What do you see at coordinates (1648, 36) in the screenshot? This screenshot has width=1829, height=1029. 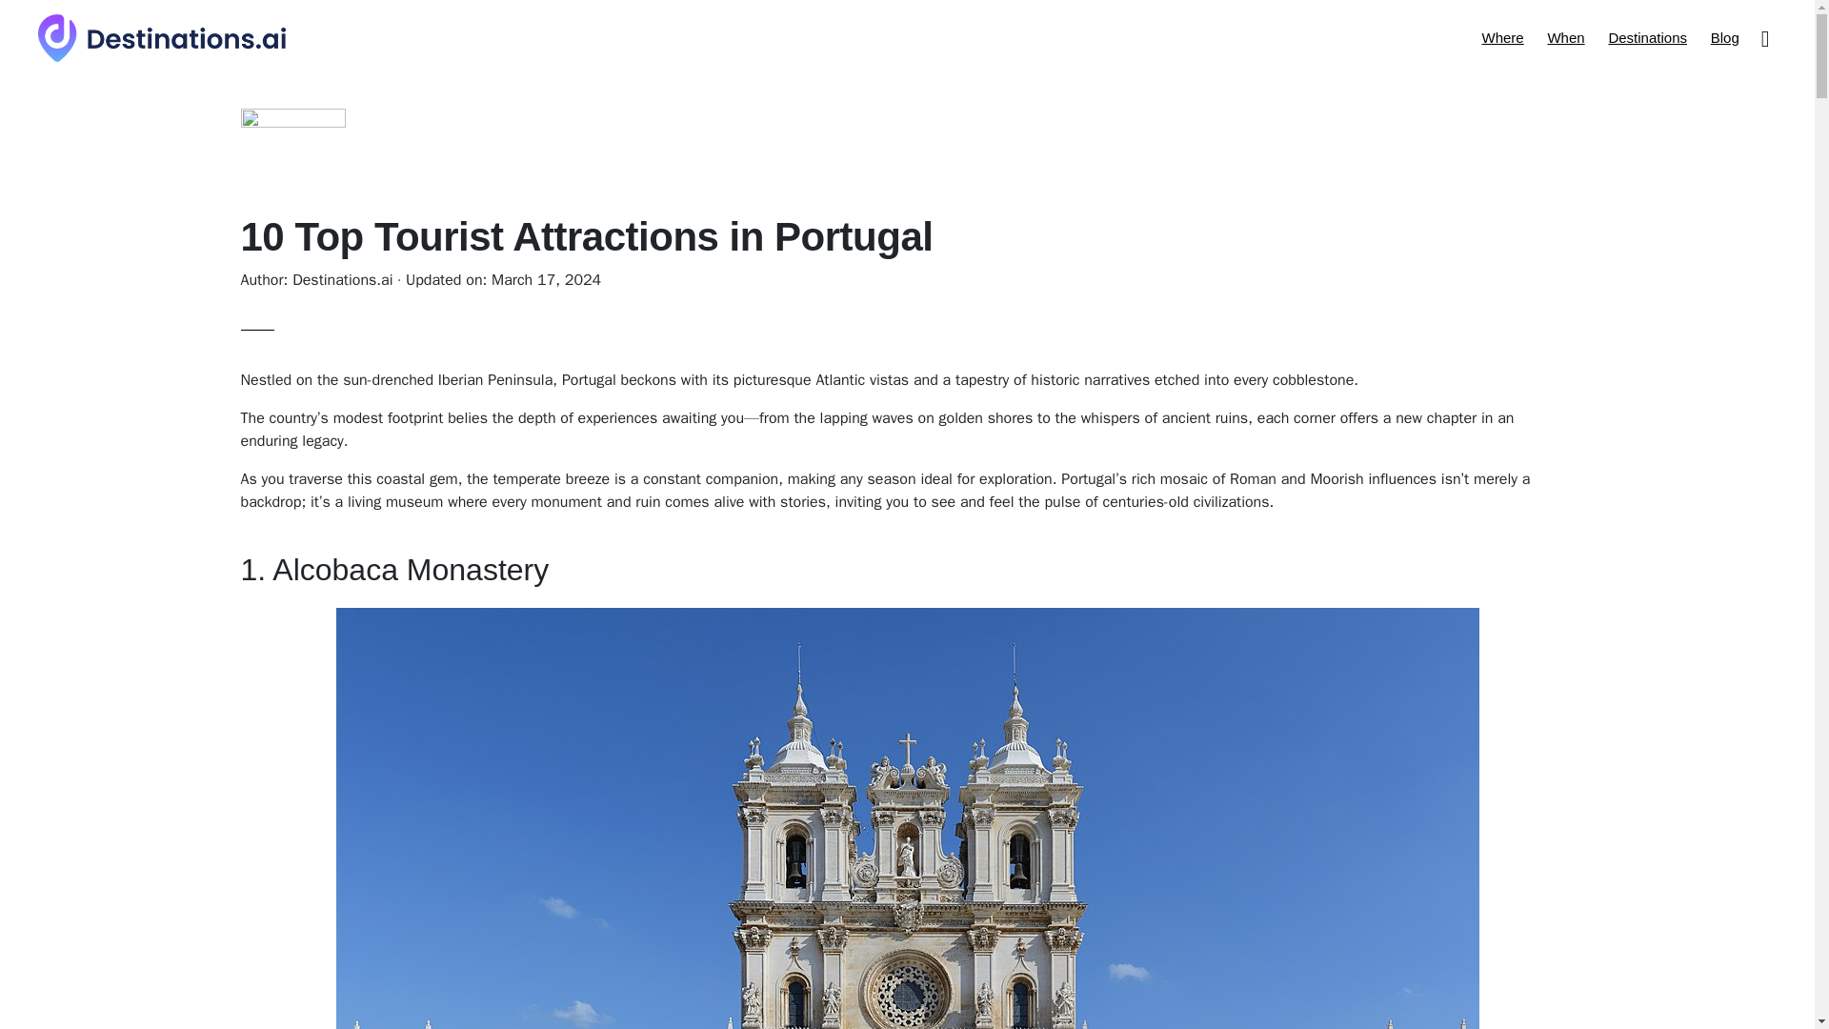 I see `Destinations` at bounding box center [1648, 36].